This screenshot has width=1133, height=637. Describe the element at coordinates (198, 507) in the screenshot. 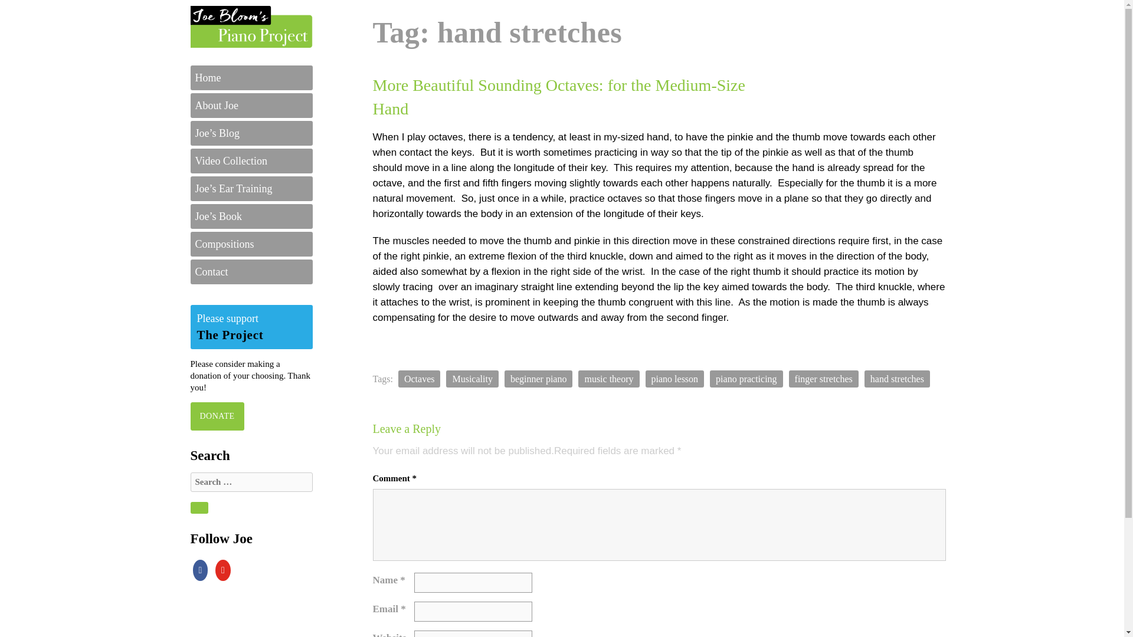

I see `SEARCH` at that location.